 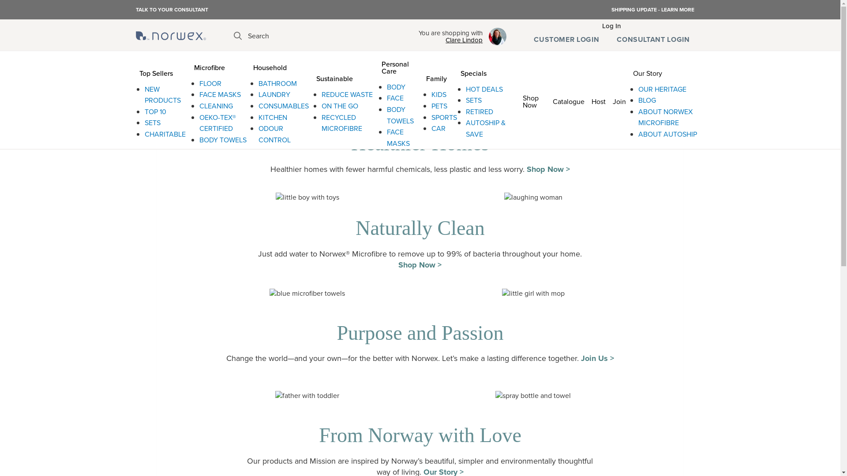 What do you see at coordinates (647, 100) in the screenshot?
I see `BLOG` at bounding box center [647, 100].